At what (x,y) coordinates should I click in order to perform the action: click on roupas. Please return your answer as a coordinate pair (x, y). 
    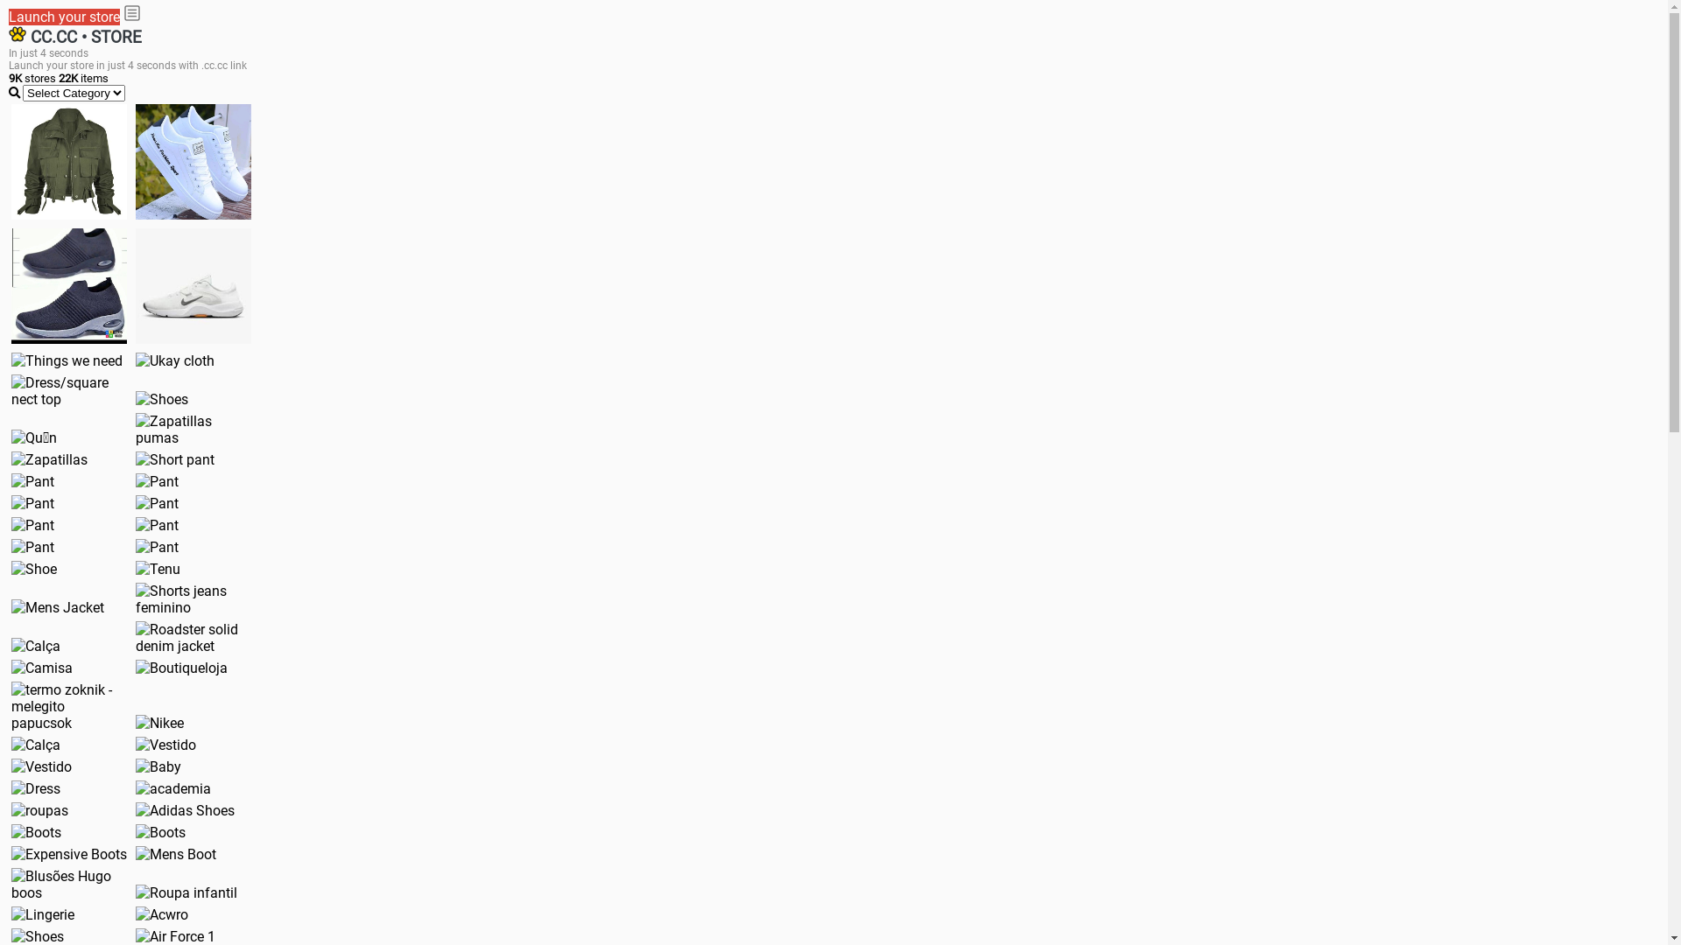
    Looking at the image, I should click on (40, 810).